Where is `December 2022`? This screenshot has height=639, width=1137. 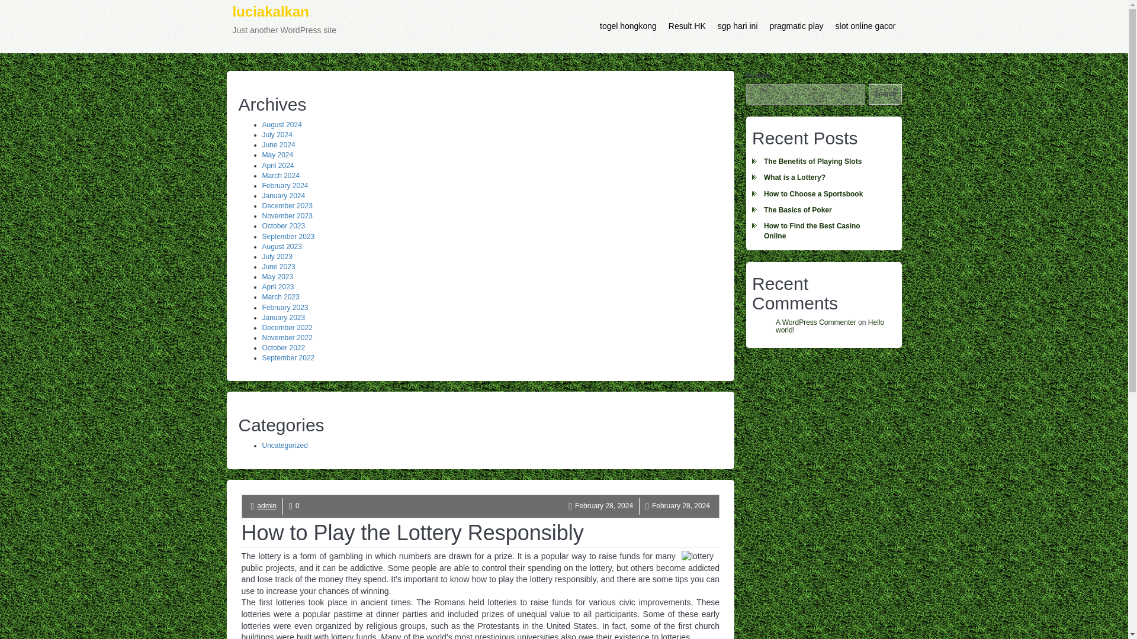
December 2022 is located at coordinates (287, 327).